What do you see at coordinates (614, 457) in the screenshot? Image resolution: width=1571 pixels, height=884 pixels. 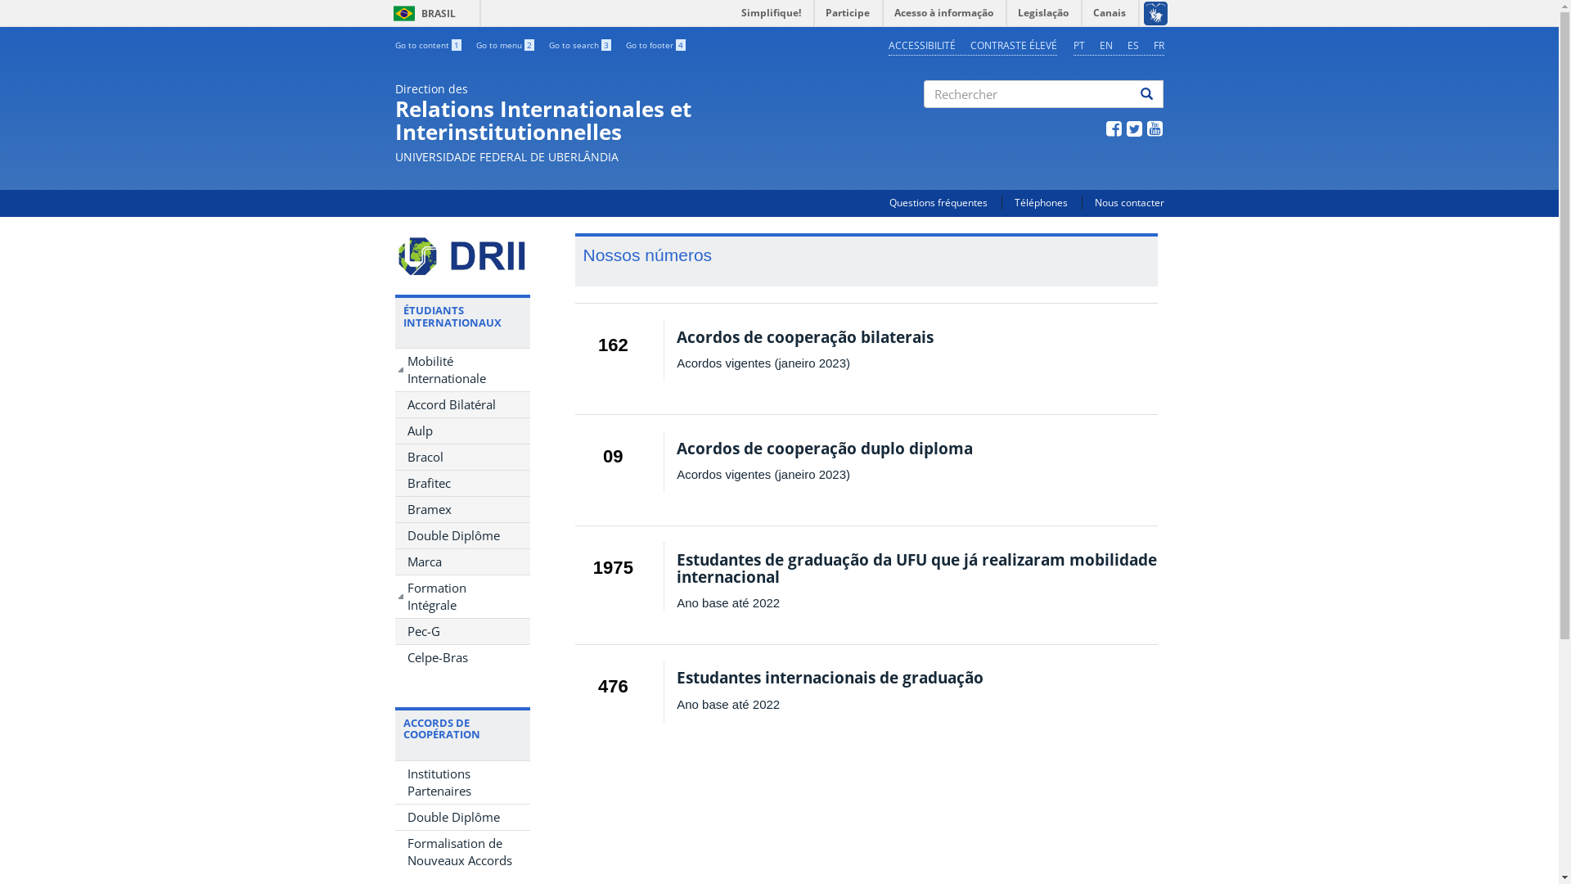 I see `09` at bounding box center [614, 457].